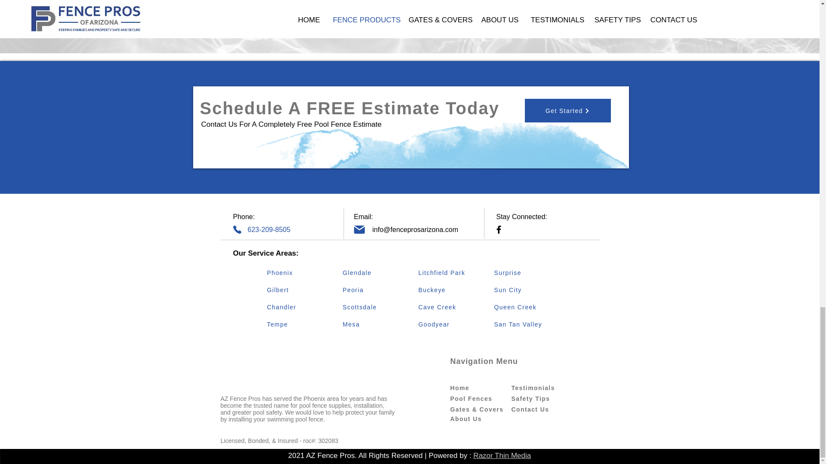 The image size is (826, 464). I want to click on Peoria, so click(373, 290).